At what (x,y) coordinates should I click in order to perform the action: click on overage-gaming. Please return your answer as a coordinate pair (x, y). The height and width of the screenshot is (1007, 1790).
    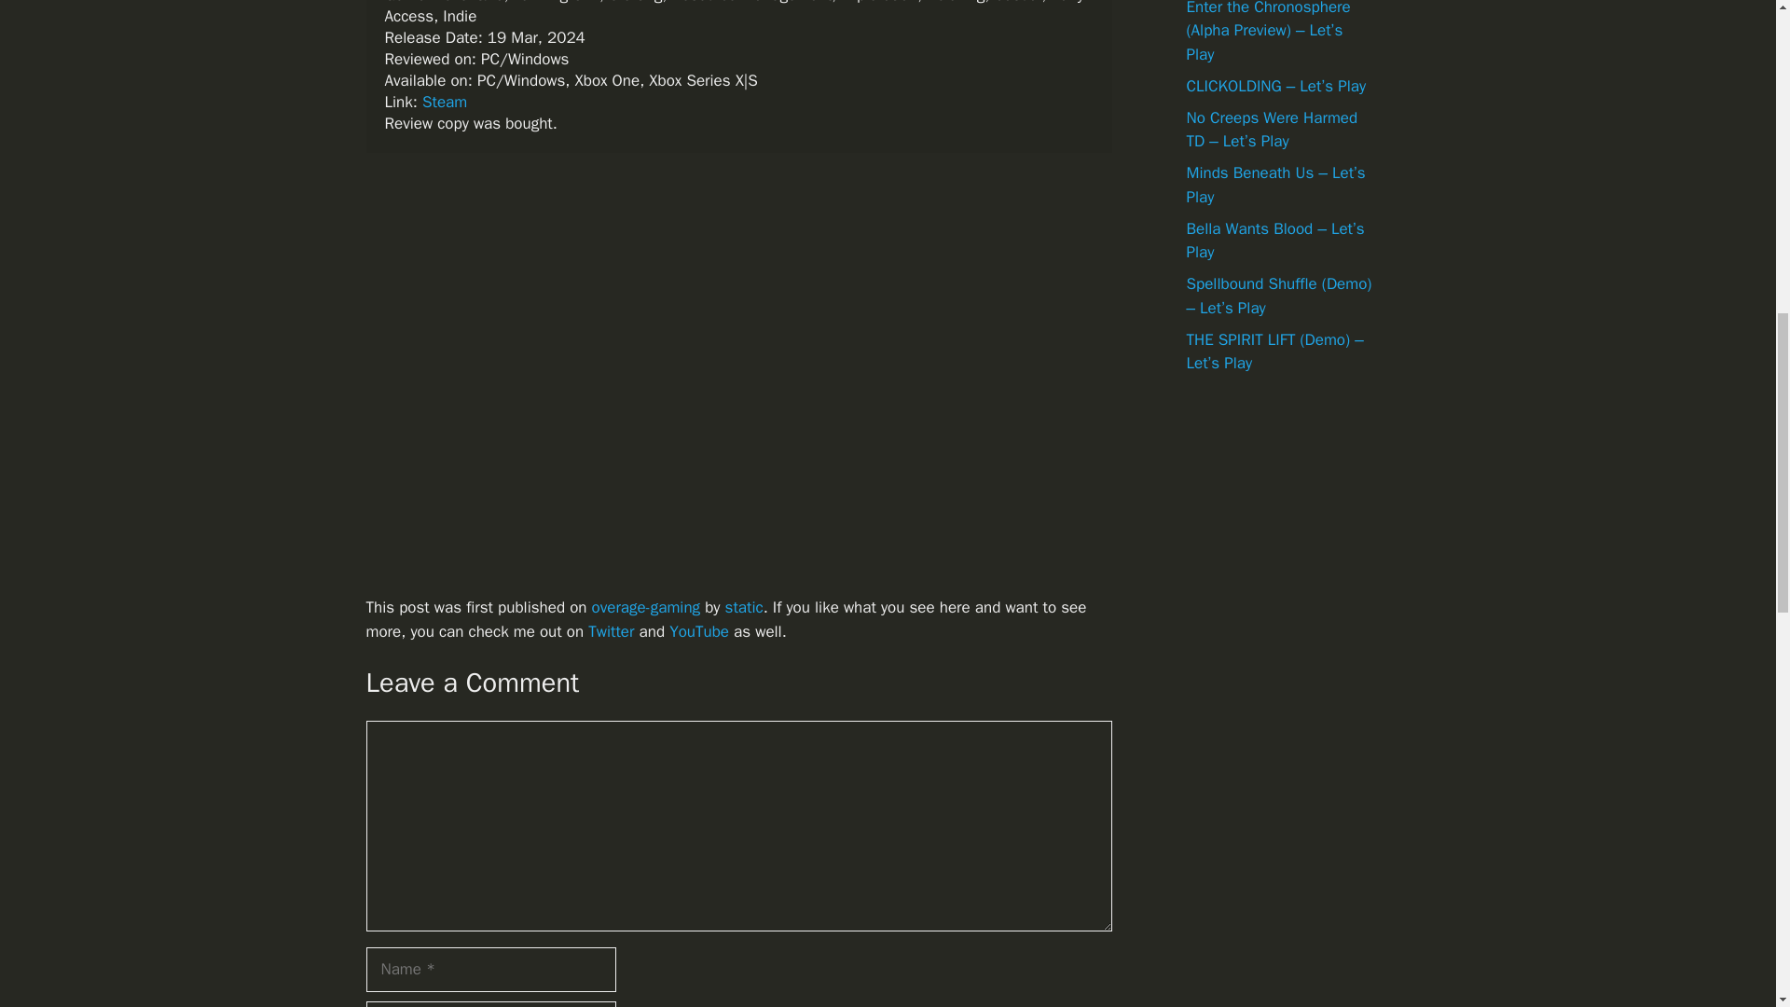
    Looking at the image, I should click on (645, 608).